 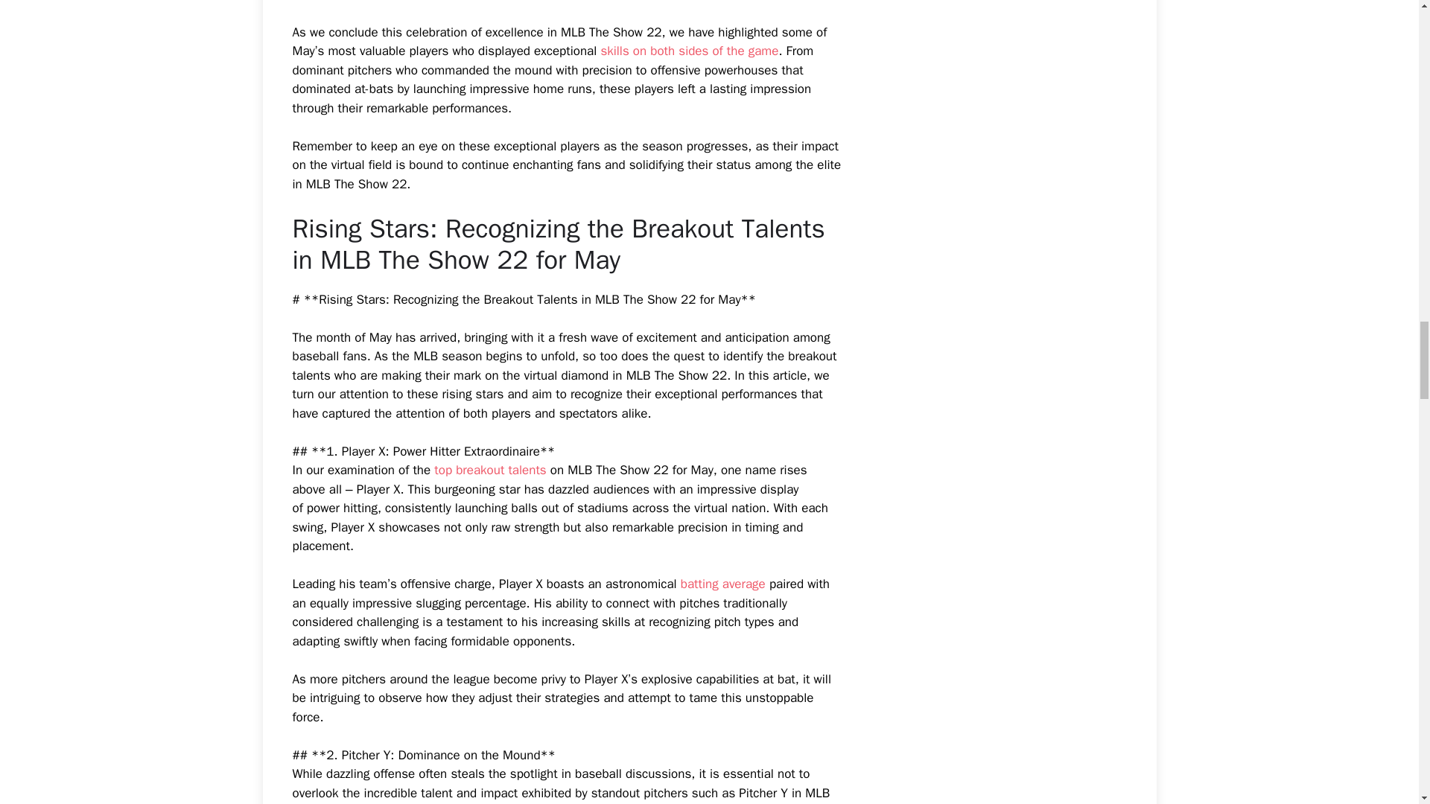 What do you see at coordinates (689, 51) in the screenshot?
I see `skills on both sides of the game` at bounding box center [689, 51].